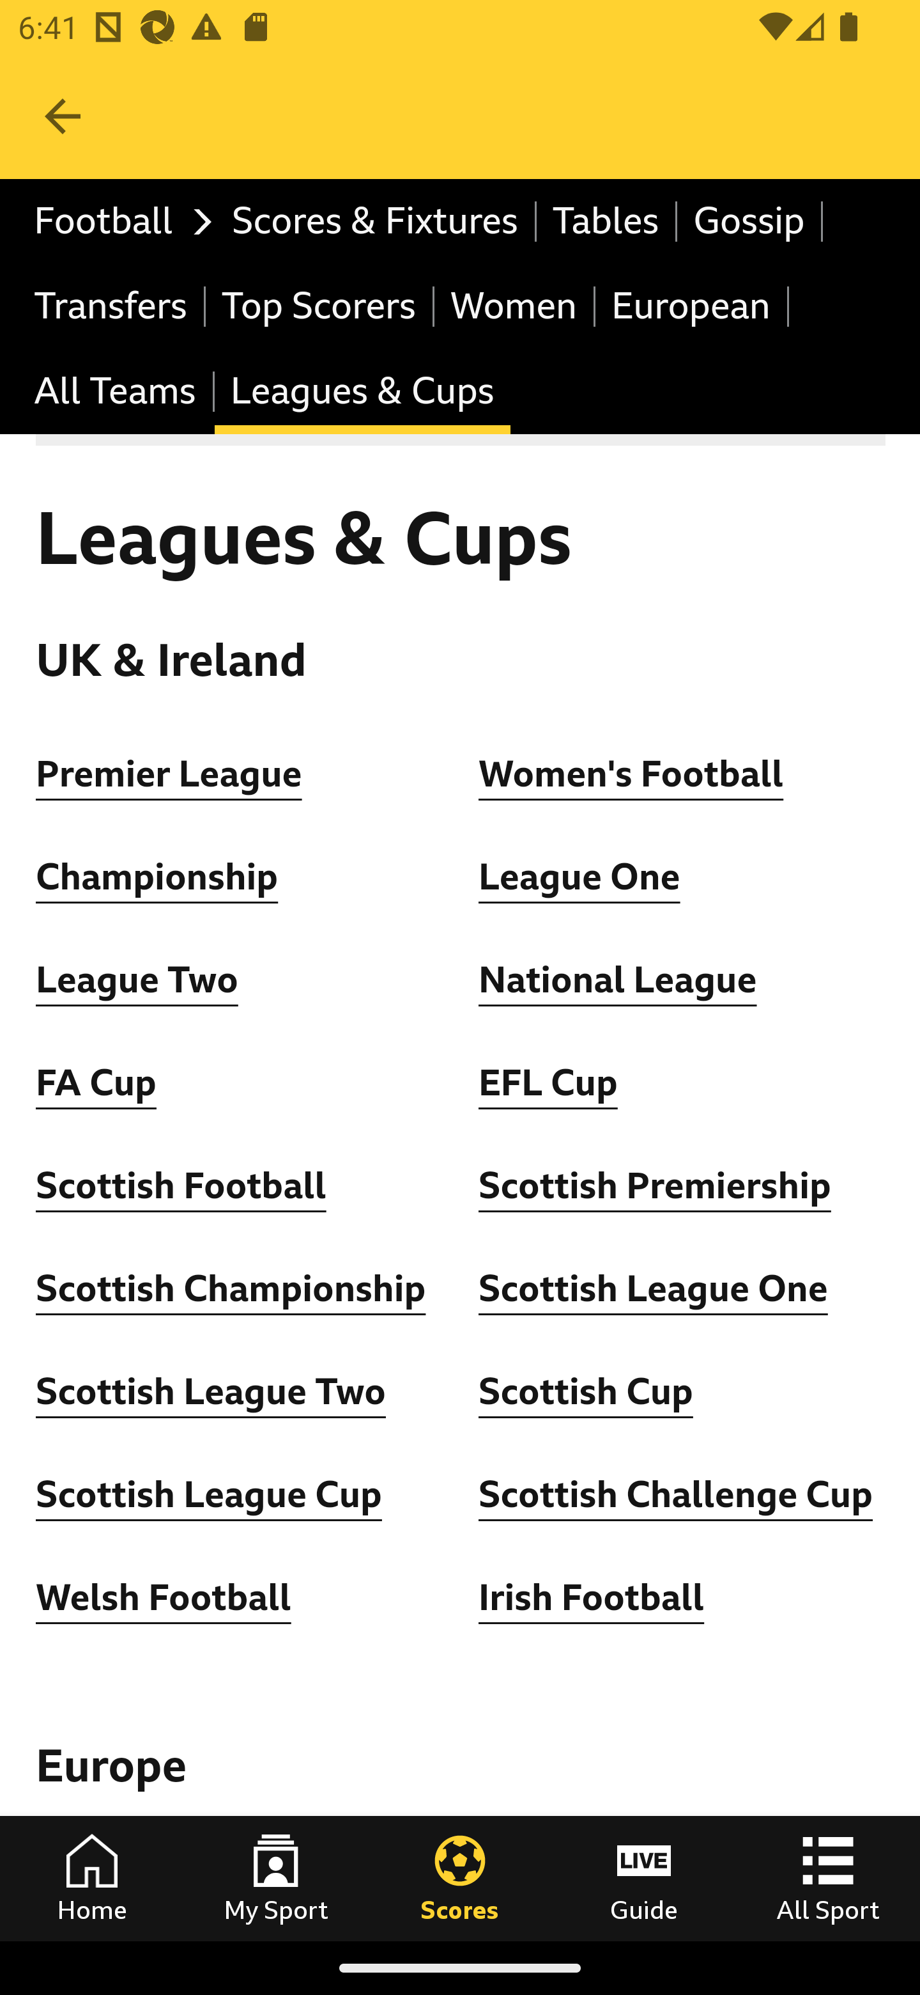 Image resolution: width=920 pixels, height=1995 pixels. What do you see at coordinates (607, 221) in the screenshot?
I see `Tables` at bounding box center [607, 221].